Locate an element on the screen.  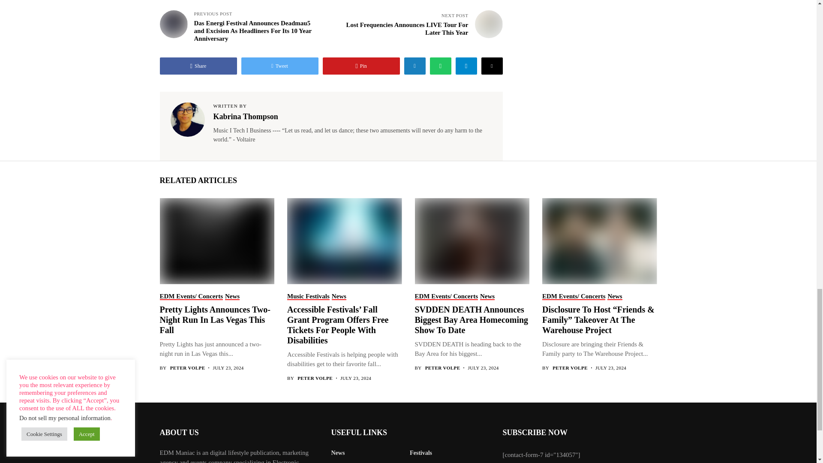
Posts by Peter Volpe is located at coordinates (315, 378).